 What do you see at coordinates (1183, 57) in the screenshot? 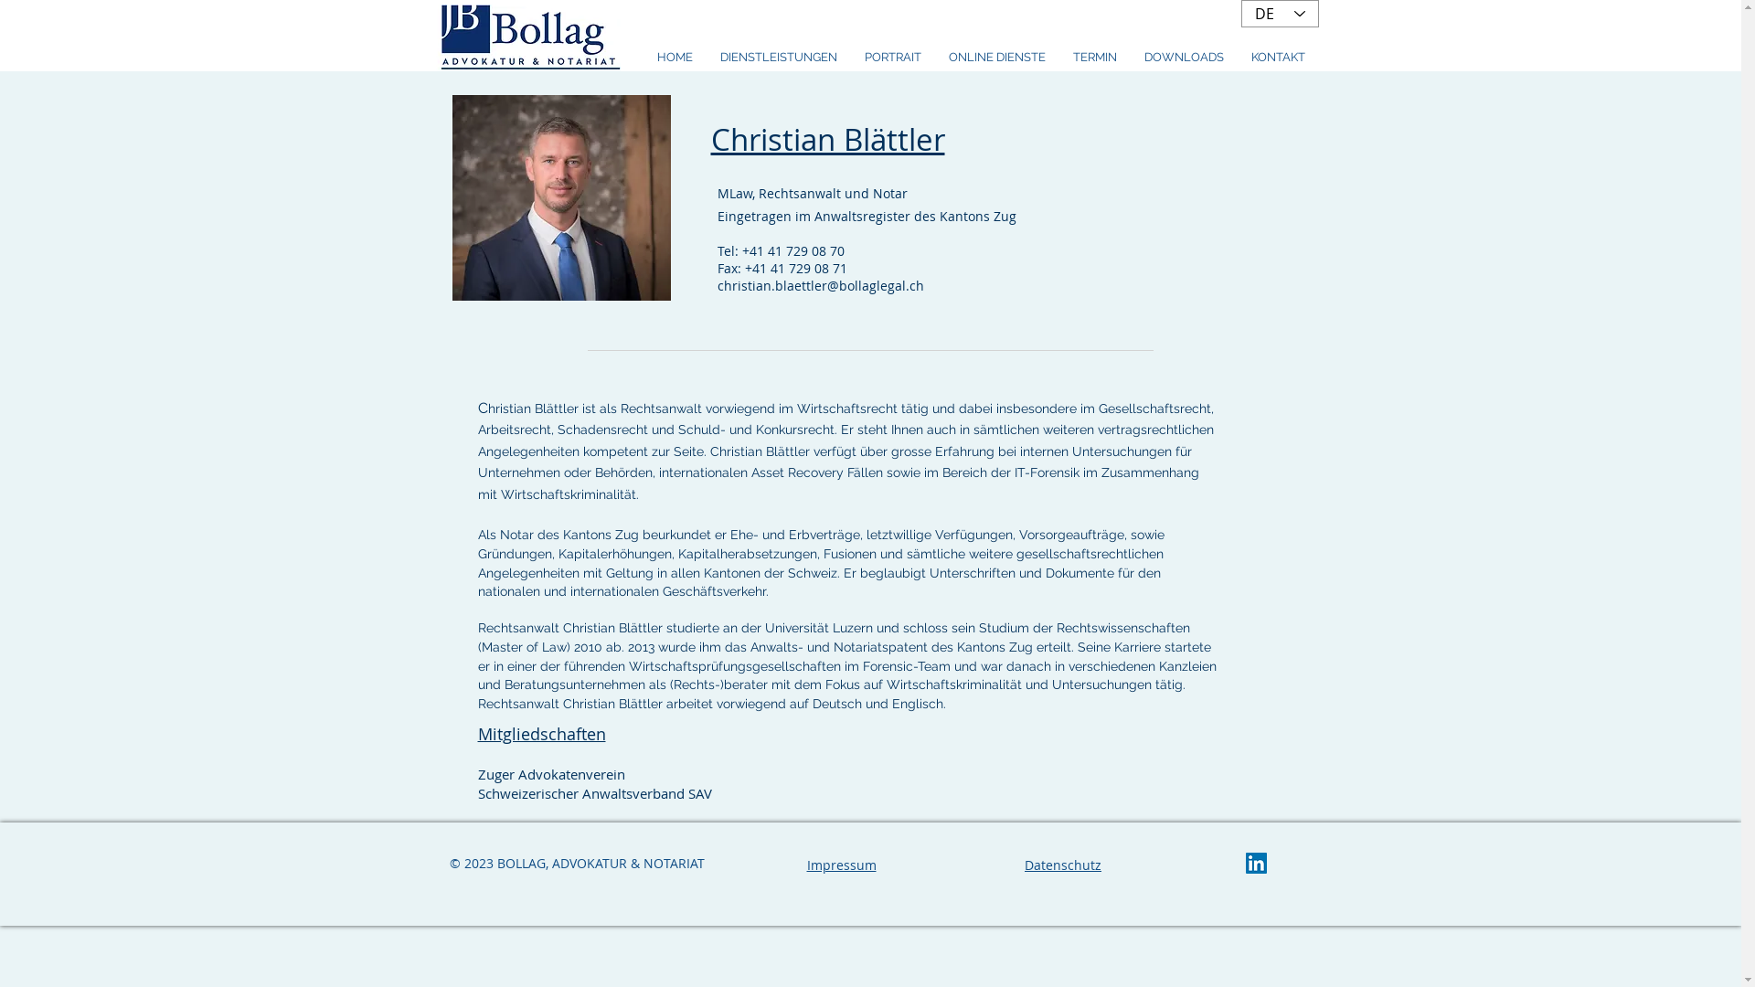
I see `DOWNLOADS` at bounding box center [1183, 57].